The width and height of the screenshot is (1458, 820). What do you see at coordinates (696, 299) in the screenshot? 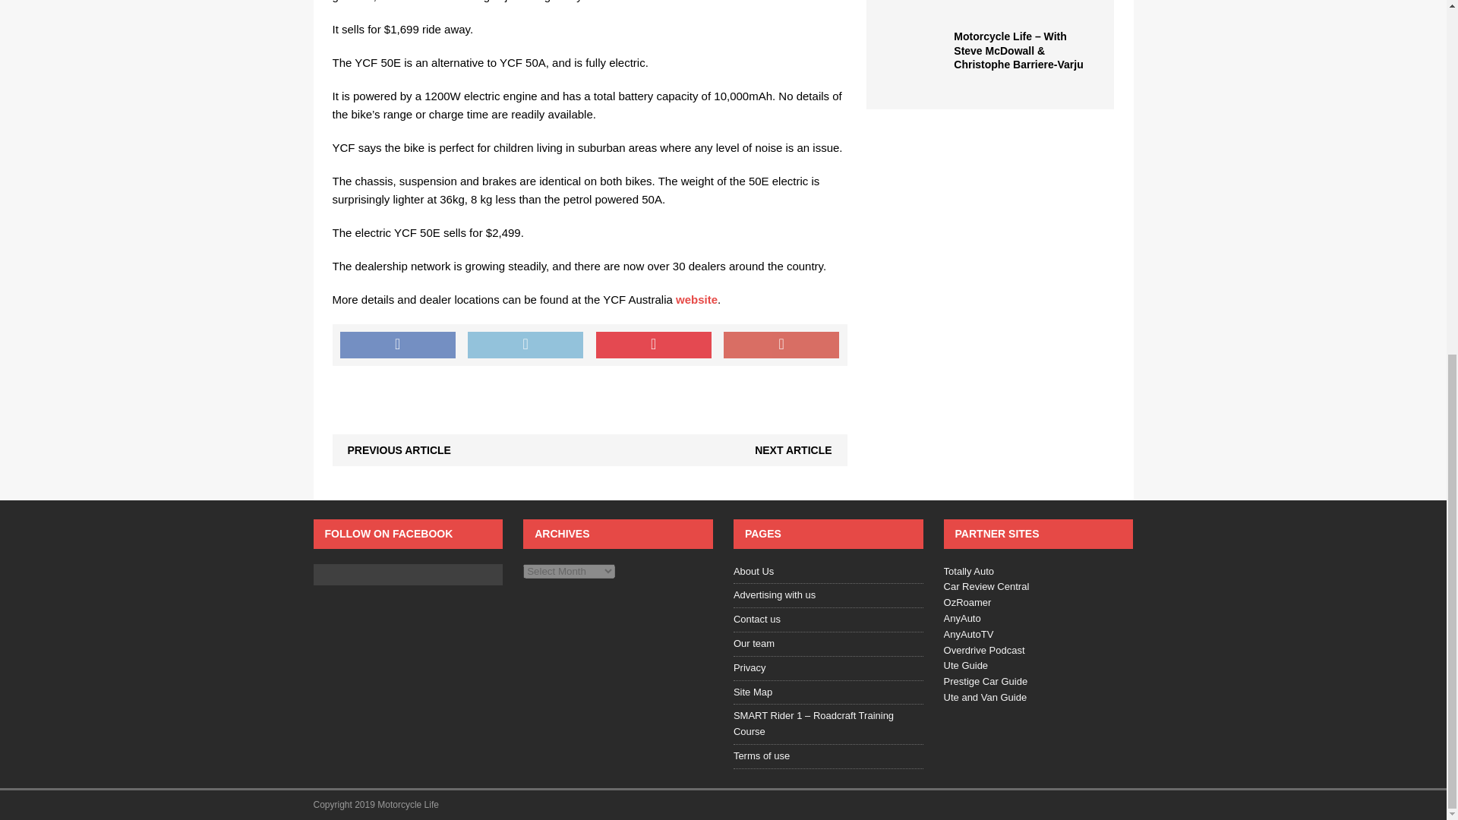
I see `website` at bounding box center [696, 299].